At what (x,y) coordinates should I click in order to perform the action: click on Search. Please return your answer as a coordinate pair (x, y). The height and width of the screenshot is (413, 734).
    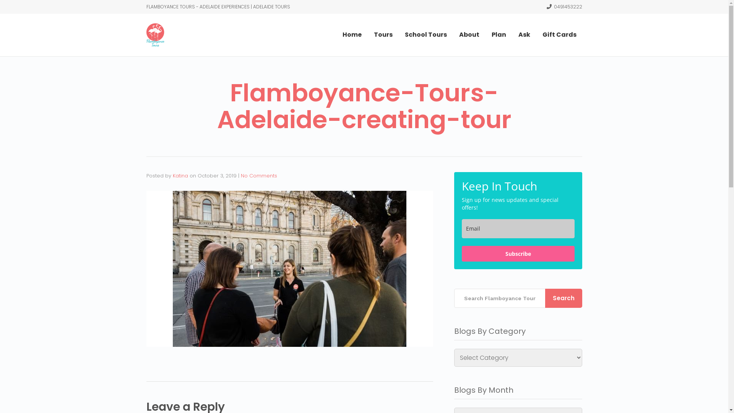
    Looking at the image, I should click on (563, 298).